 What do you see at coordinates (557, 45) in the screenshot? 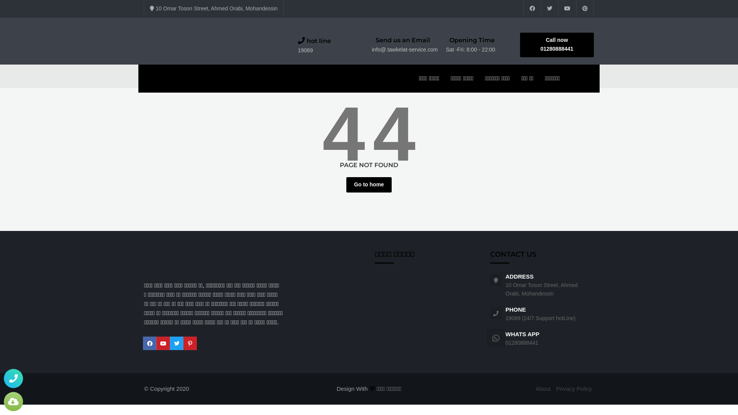
I see `Call now
01280888441` at bounding box center [557, 45].